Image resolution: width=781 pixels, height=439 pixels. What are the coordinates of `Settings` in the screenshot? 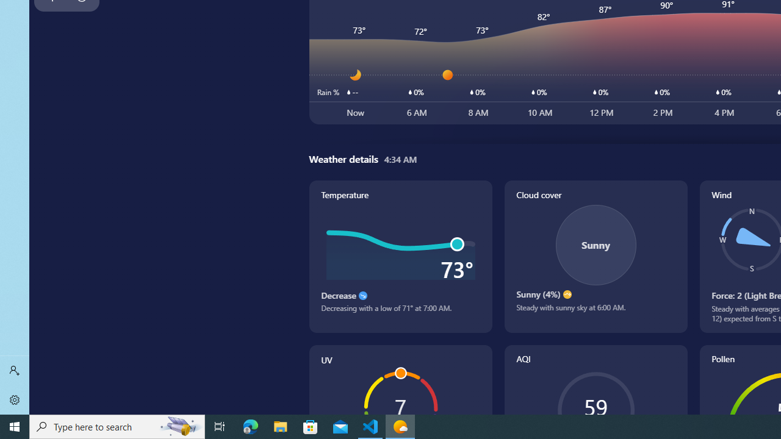 It's located at (15, 400).